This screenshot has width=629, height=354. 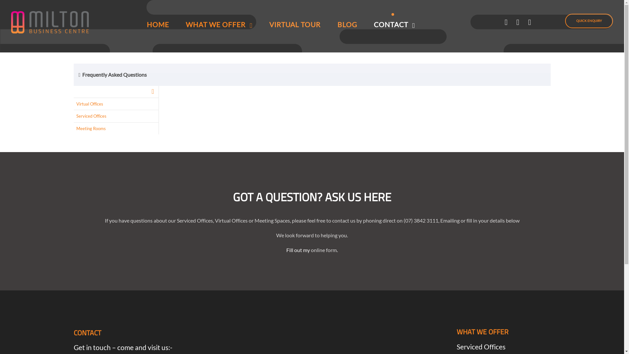 I want to click on Meeting Spaces, so click(x=272, y=220).